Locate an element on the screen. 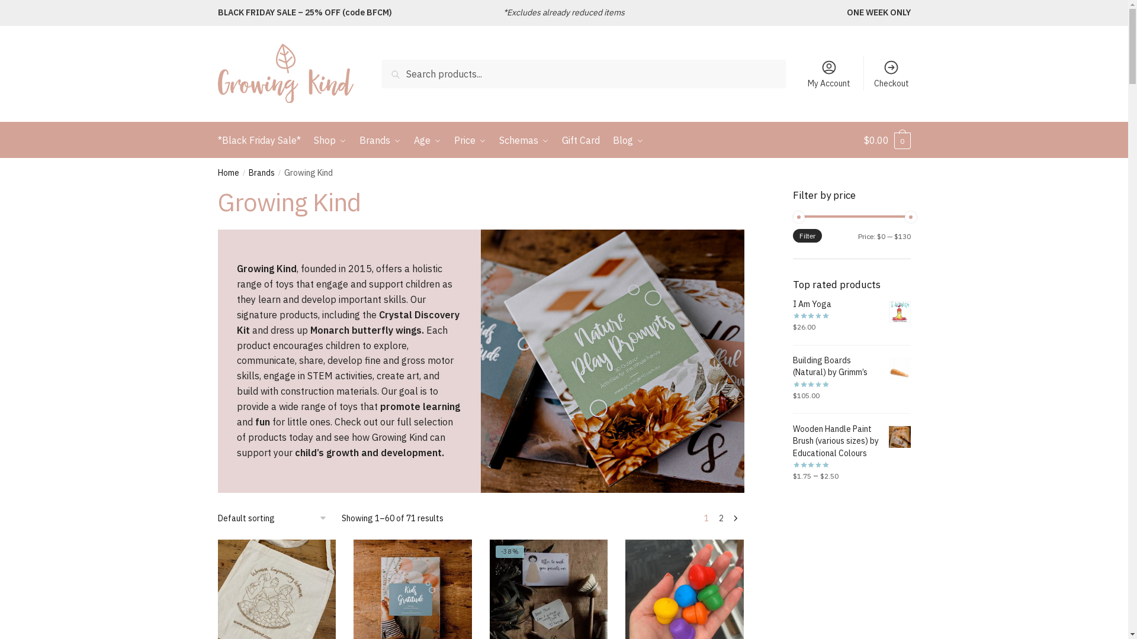 The image size is (1137, 639). Search is located at coordinates (400, 68).